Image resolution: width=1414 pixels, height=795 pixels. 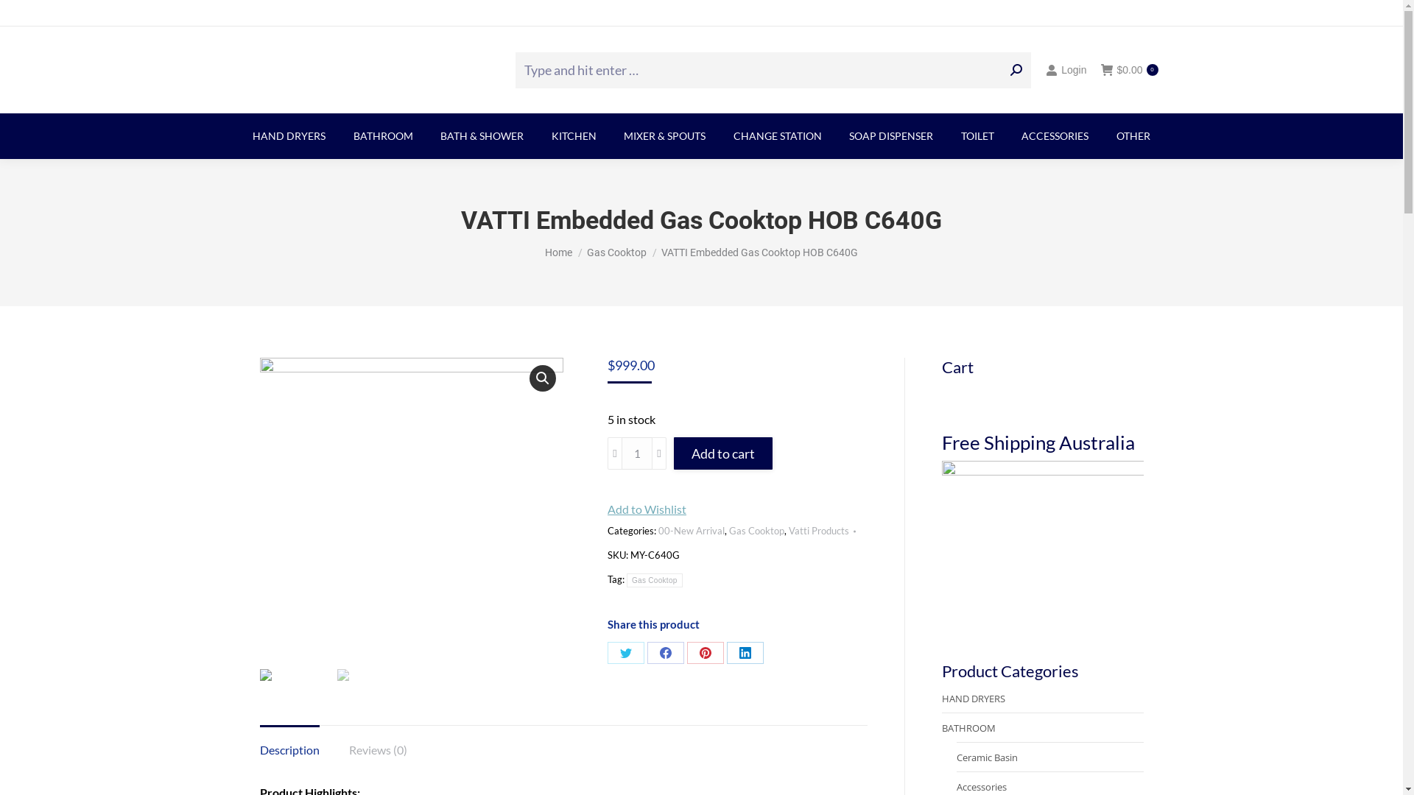 What do you see at coordinates (773, 69) in the screenshot?
I see `Search form` at bounding box center [773, 69].